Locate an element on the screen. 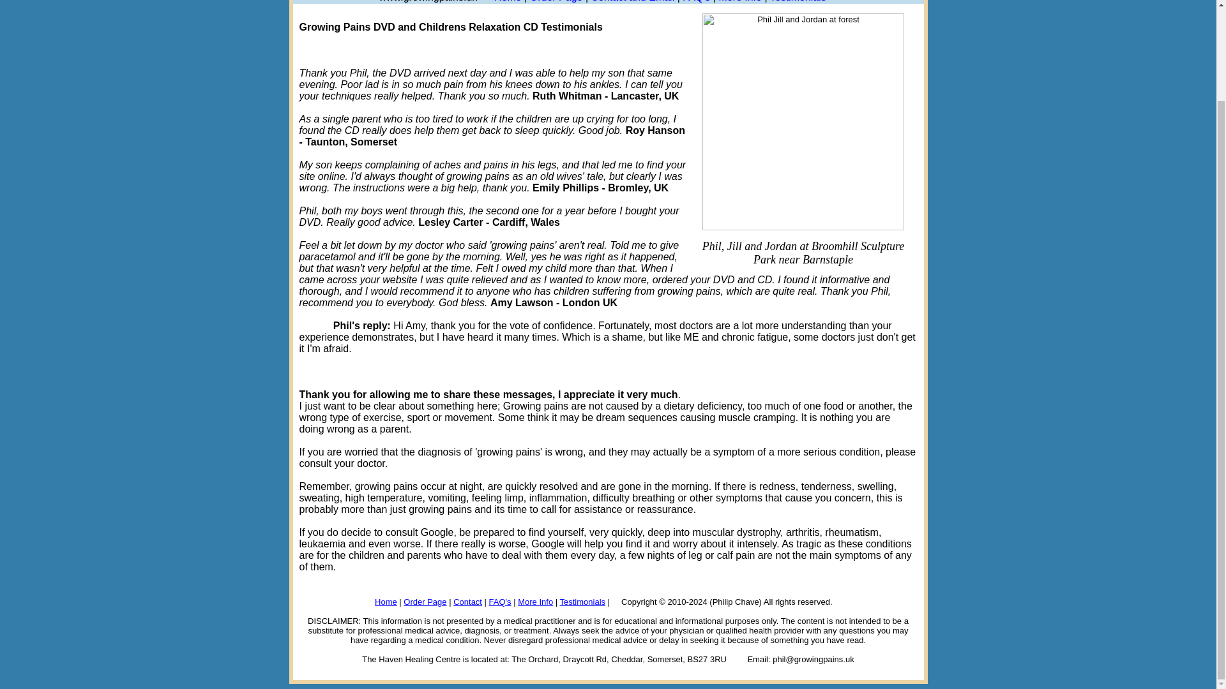 This screenshot has width=1226, height=689. Contact and Email is located at coordinates (632, 1).